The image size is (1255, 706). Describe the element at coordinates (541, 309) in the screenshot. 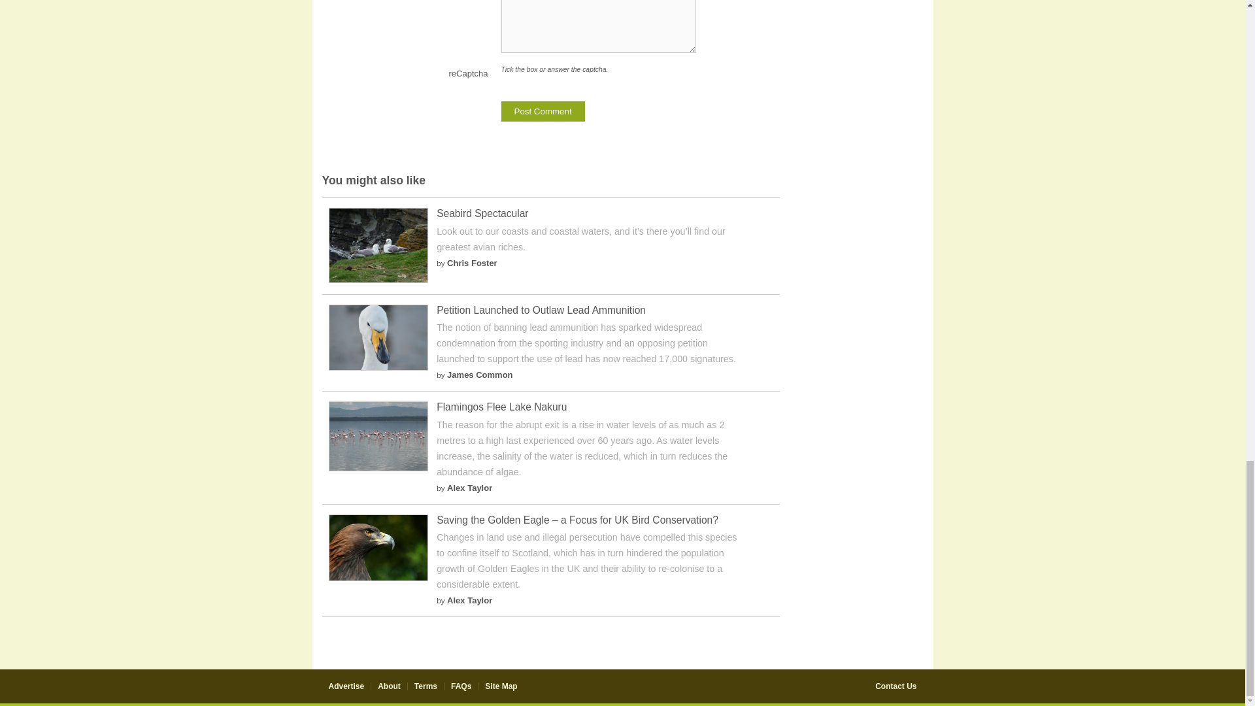

I see `Petition Launched to Outlaw Lead Ammunition` at that location.